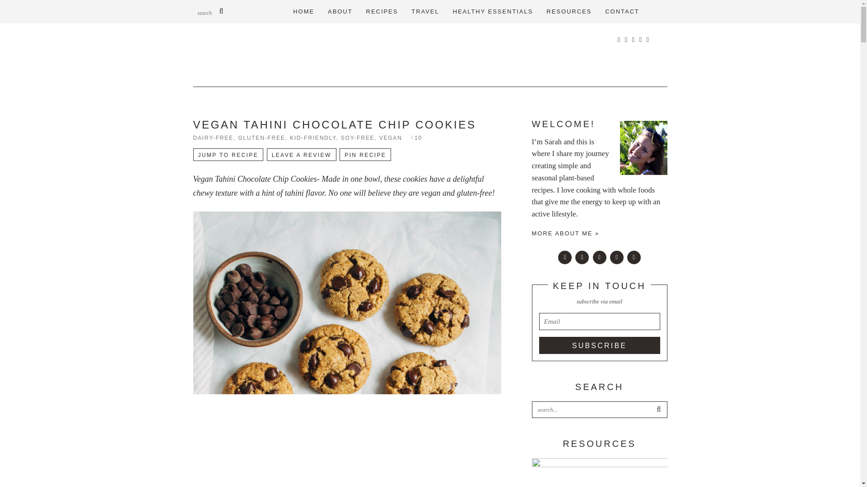  I want to click on Pinterest, so click(617, 257).